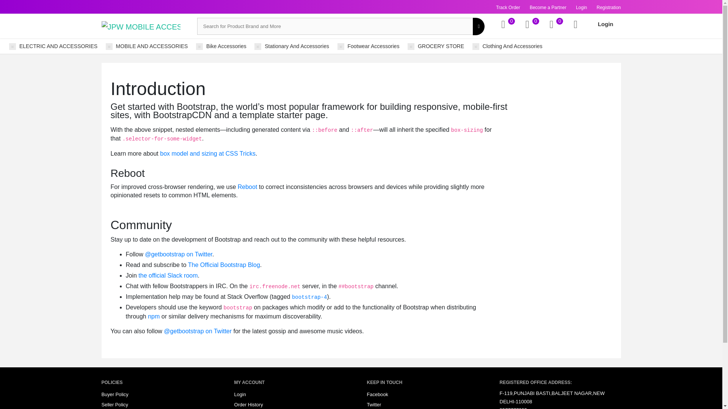 The height and width of the screenshot is (409, 728). Describe the element at coordinates (608, 8) in the screenshot. I see `Registration` at that location.